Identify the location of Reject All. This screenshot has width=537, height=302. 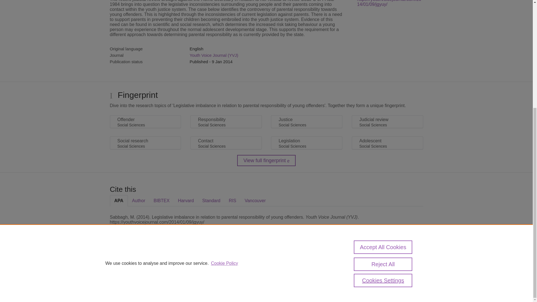
(383, 99).